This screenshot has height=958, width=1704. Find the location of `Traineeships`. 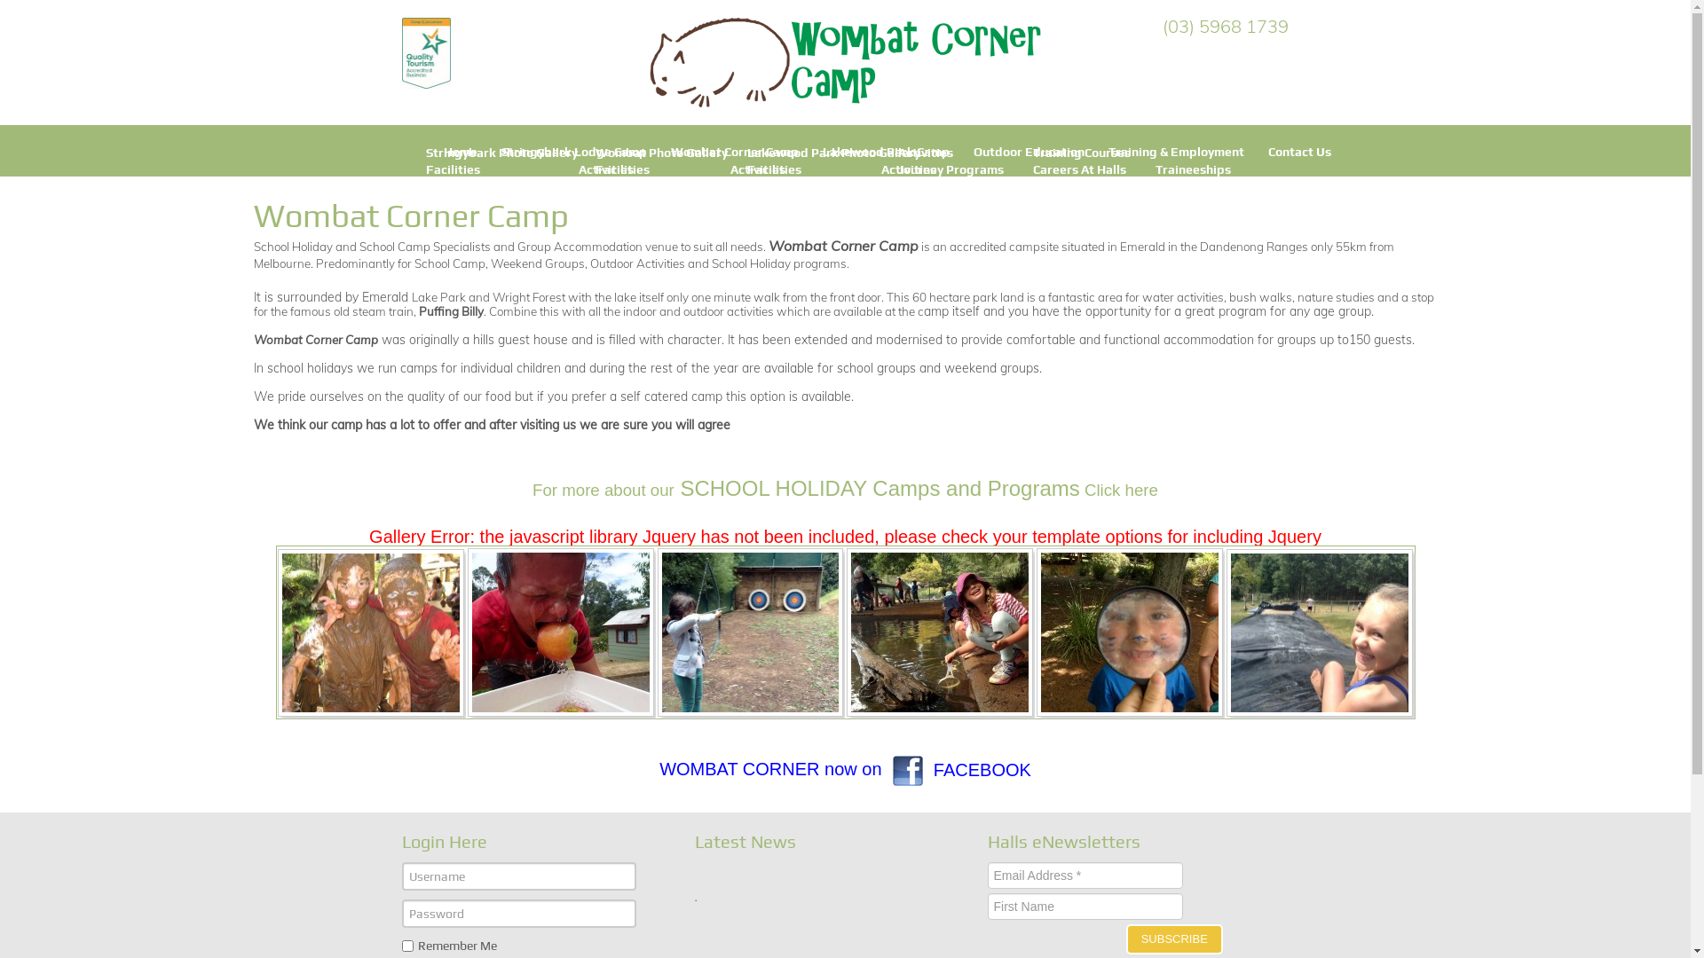

Traineeships is located at coordinates (1193, 169).